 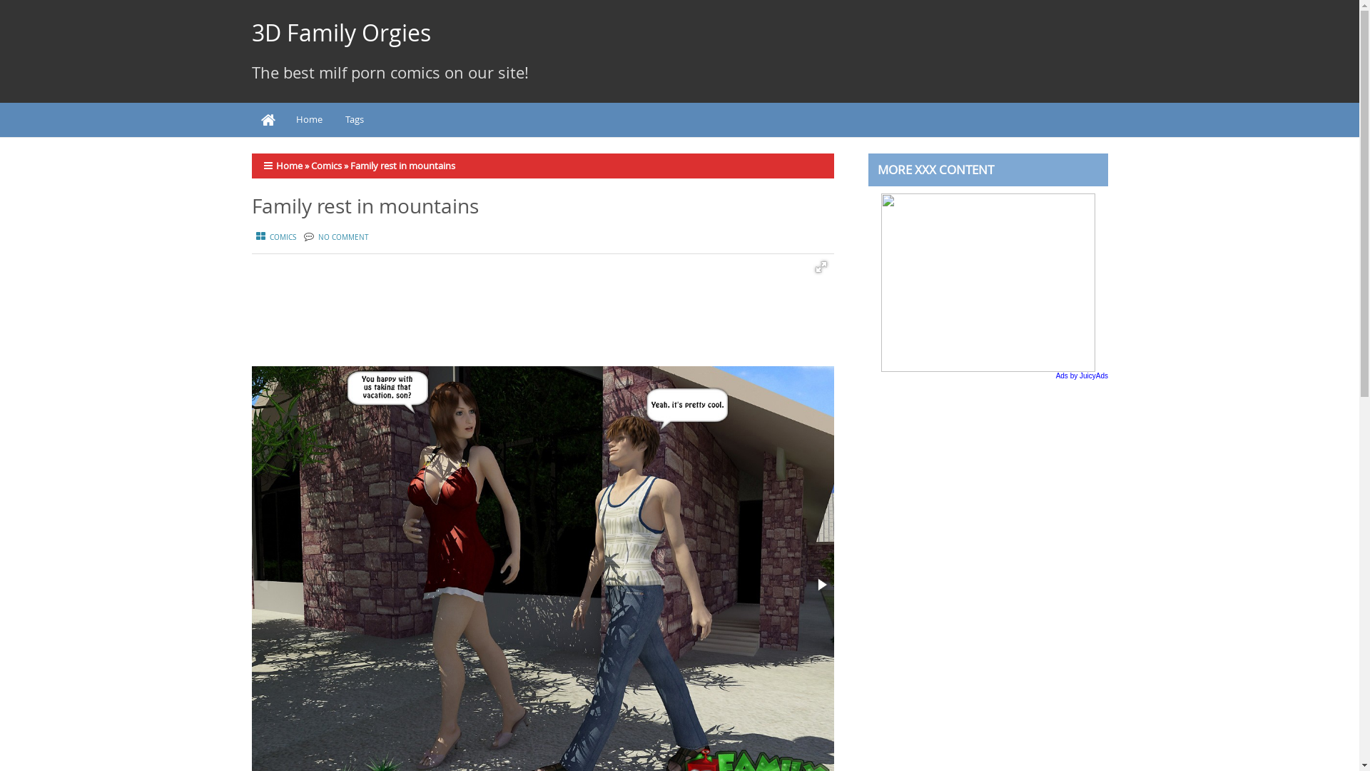 I want to click on 3D Family Orgies, so click(x=341, y=33).